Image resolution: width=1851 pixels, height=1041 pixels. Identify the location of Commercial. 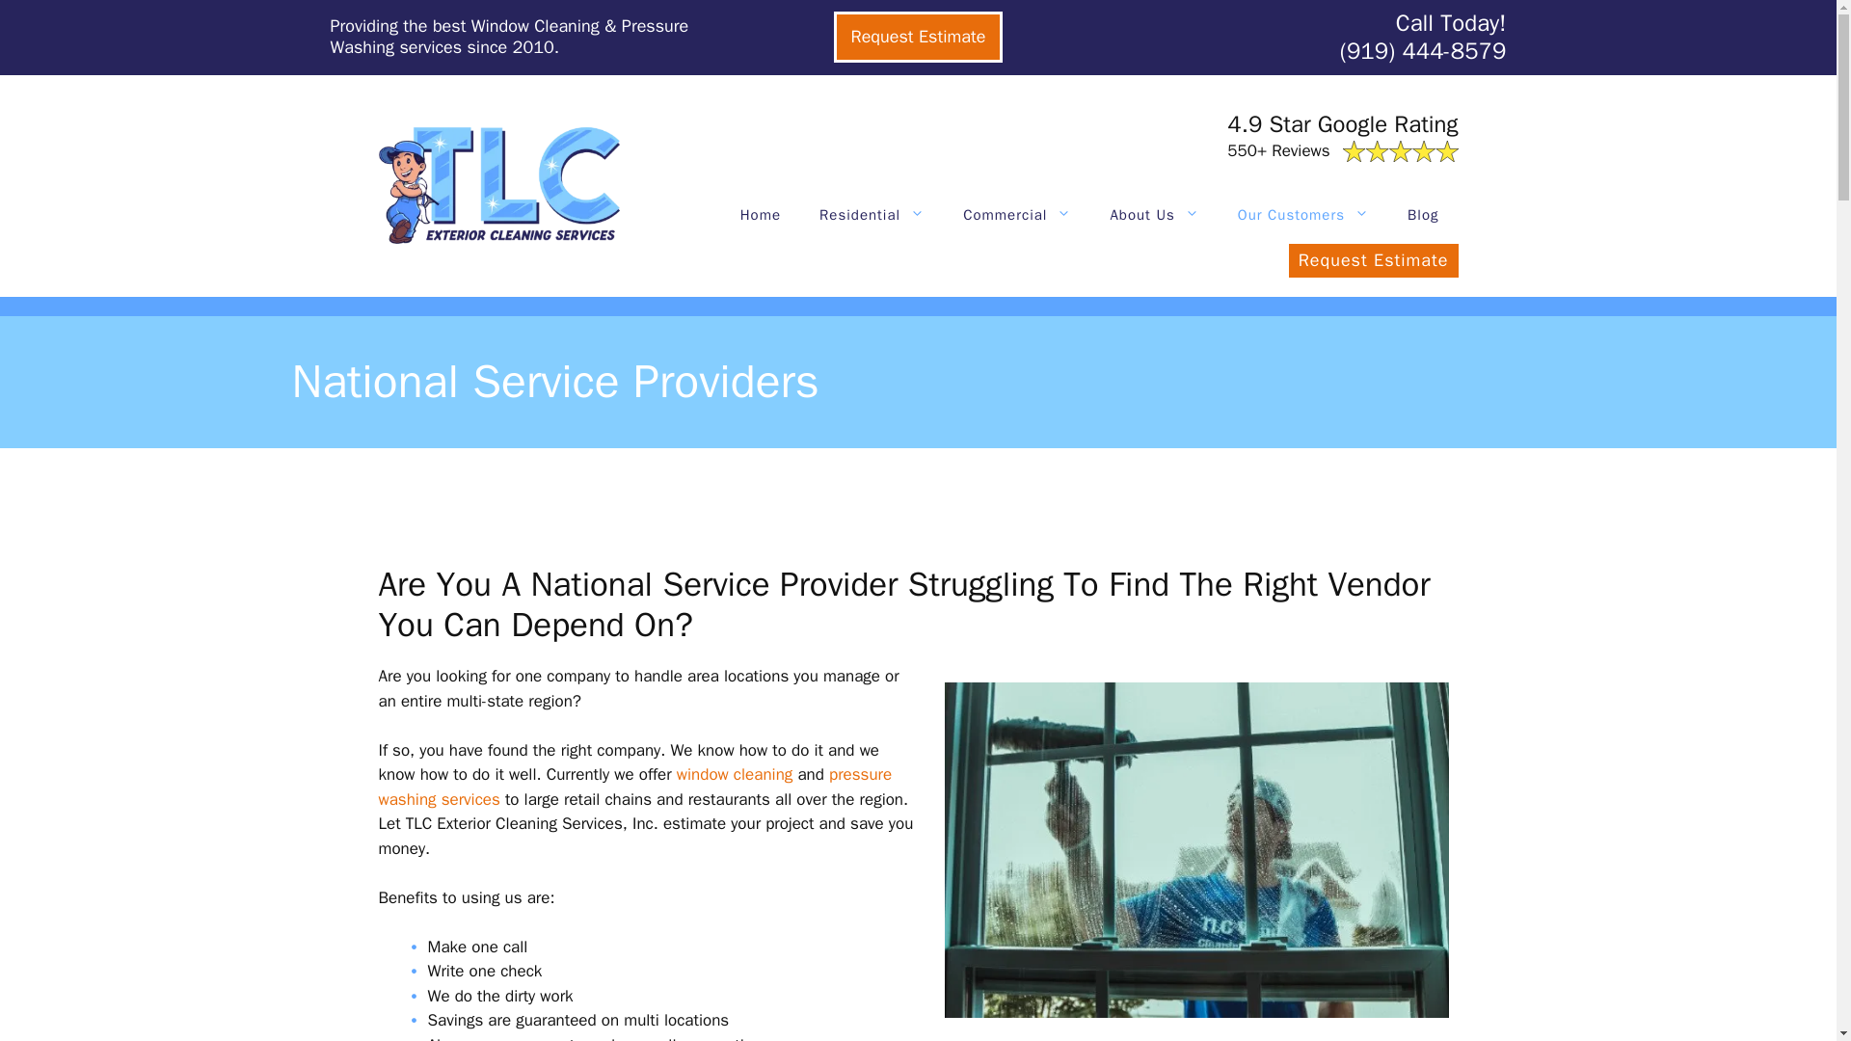
(1016, 214).